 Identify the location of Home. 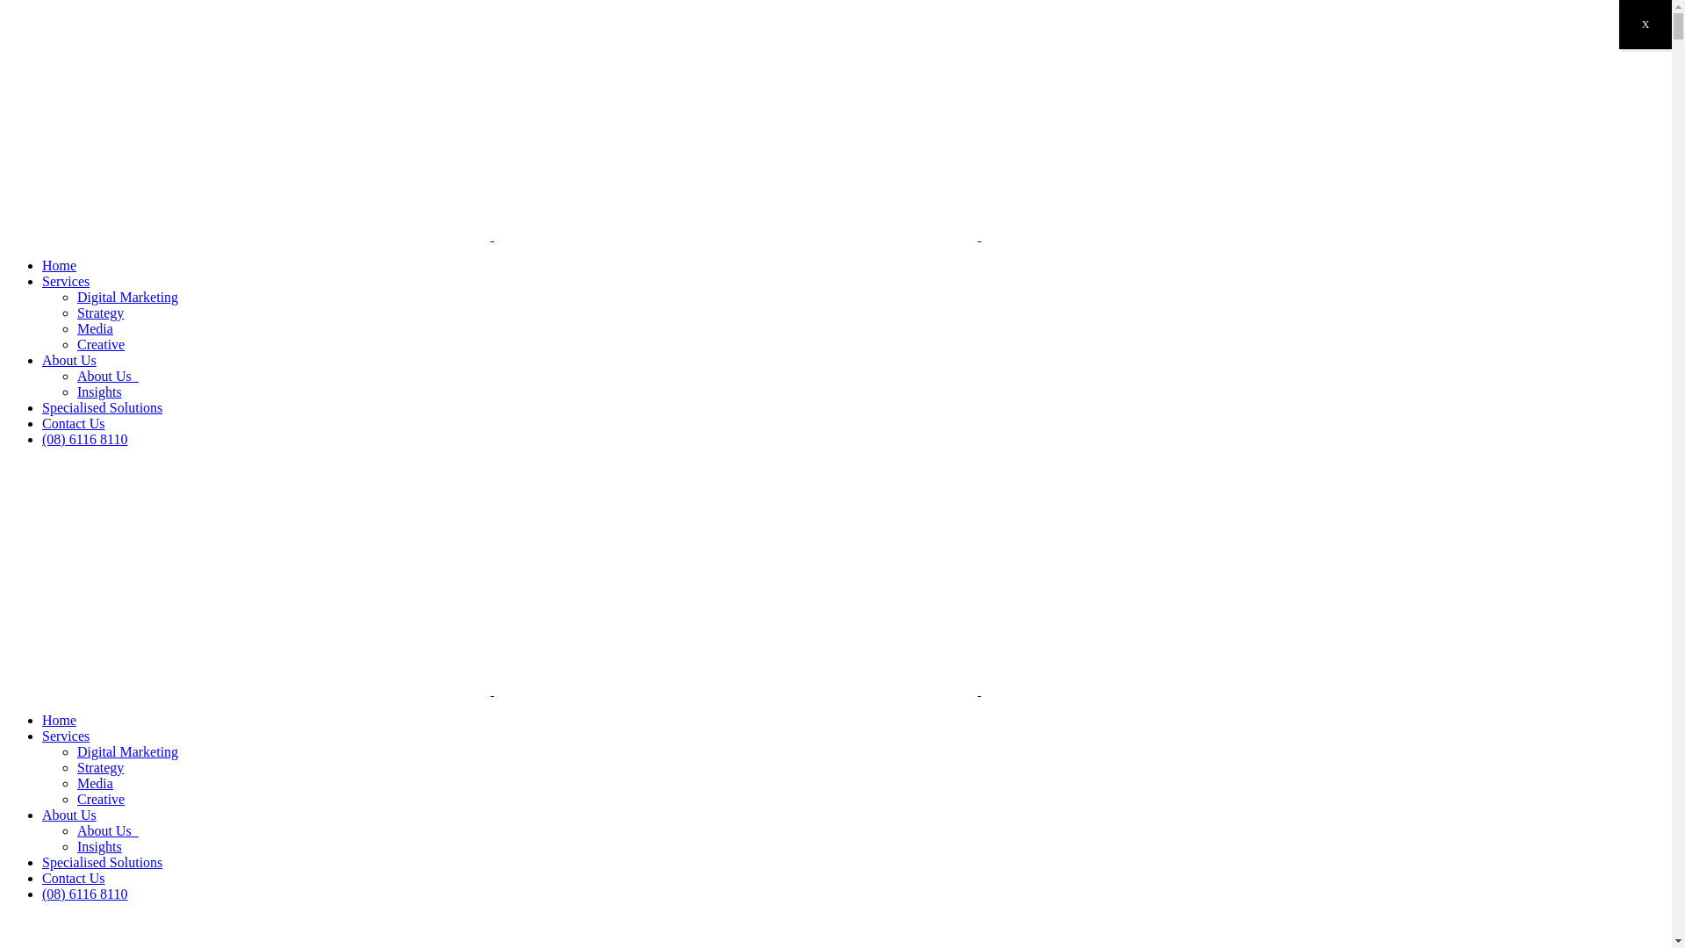
(60, 265).